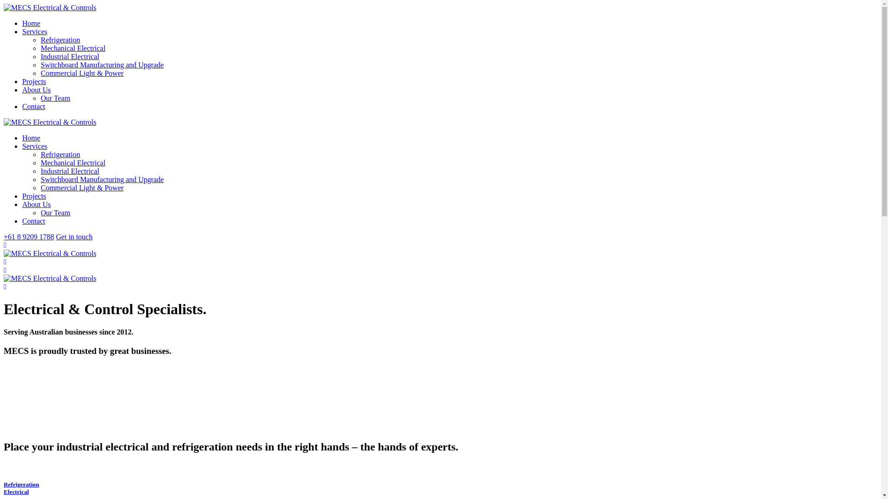 The width and height of the screenshot is (888, 499). Describe the element at coordinates (74, 237) in the screenshot. I see `Get in touch` at that location.